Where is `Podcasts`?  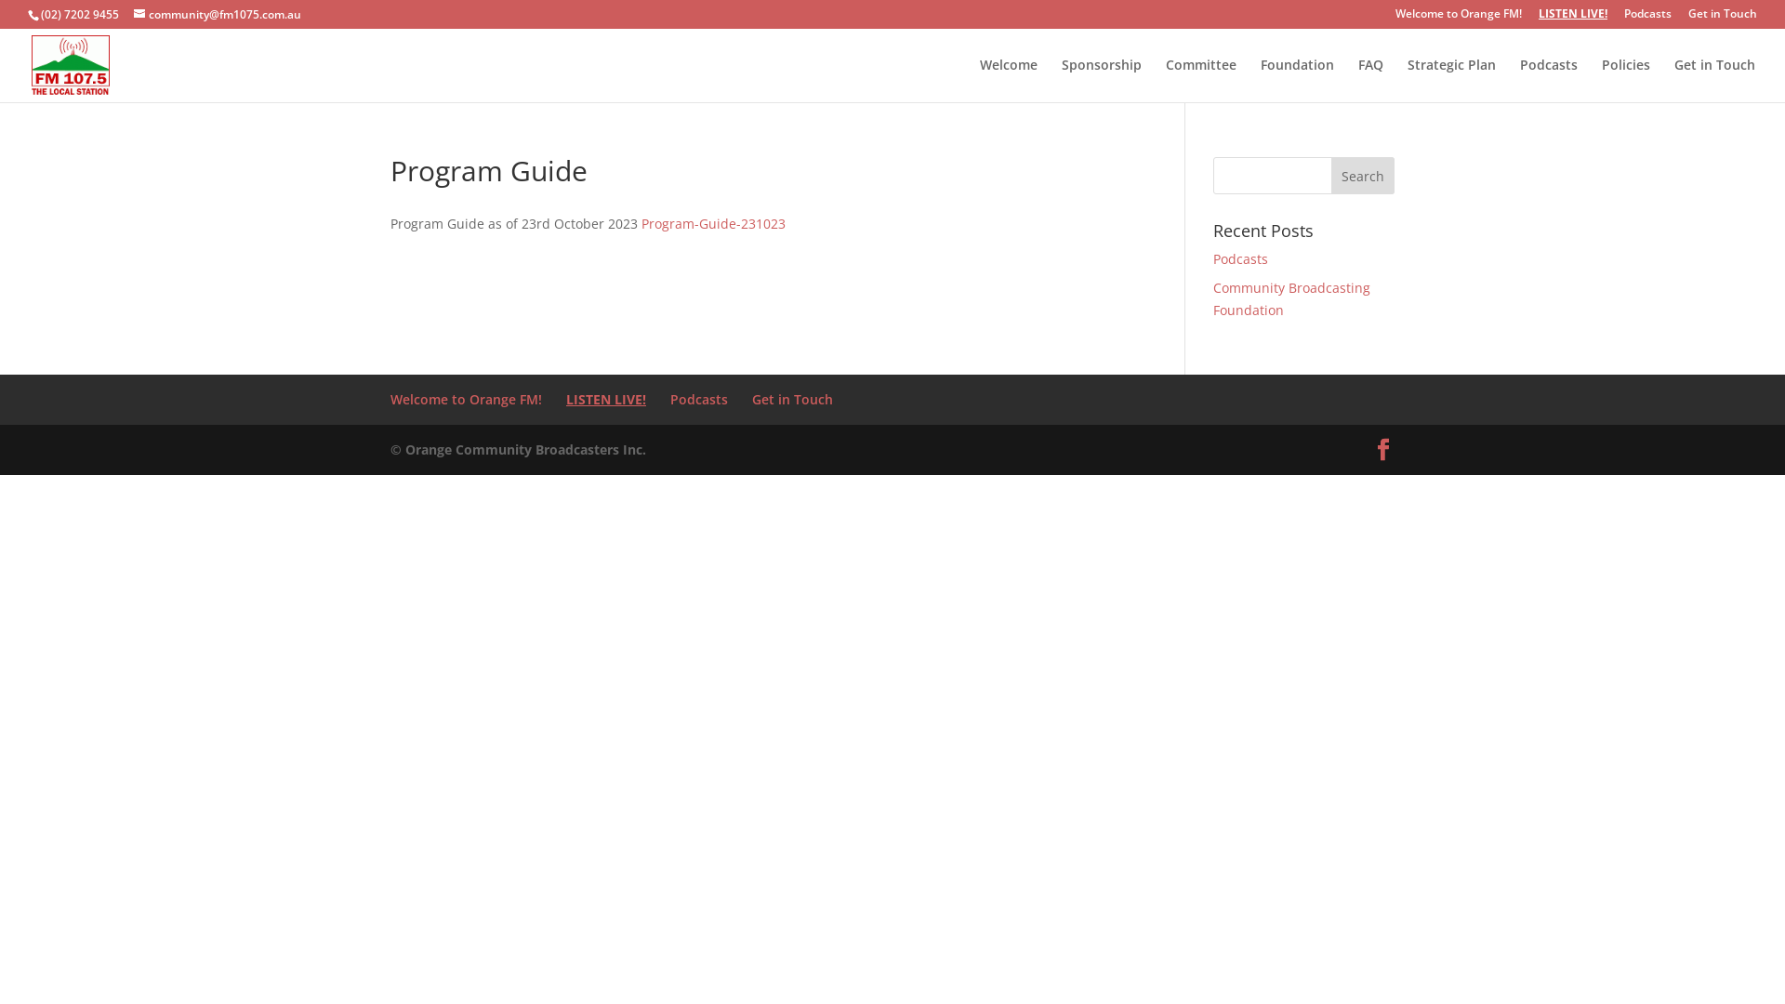
Podcasts is located at coordinates (1647, 19).